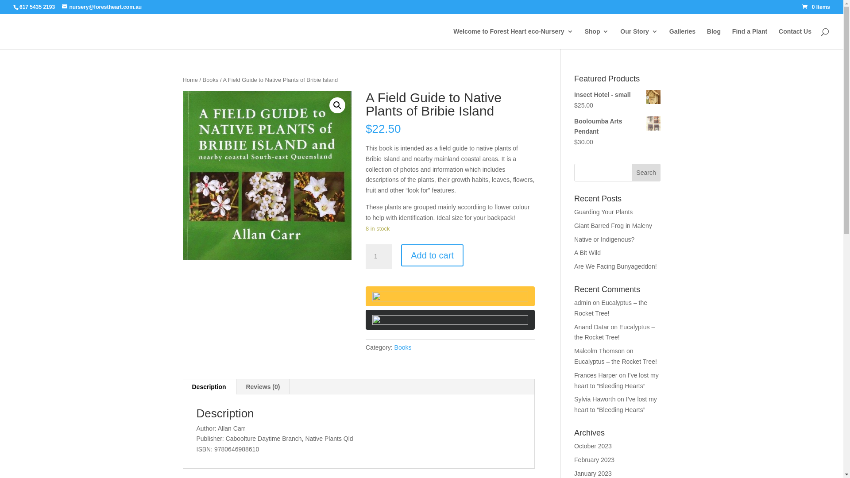  Describe the element at coordinates (639, 39) in the screenshot. I see `Our Story` at that location.